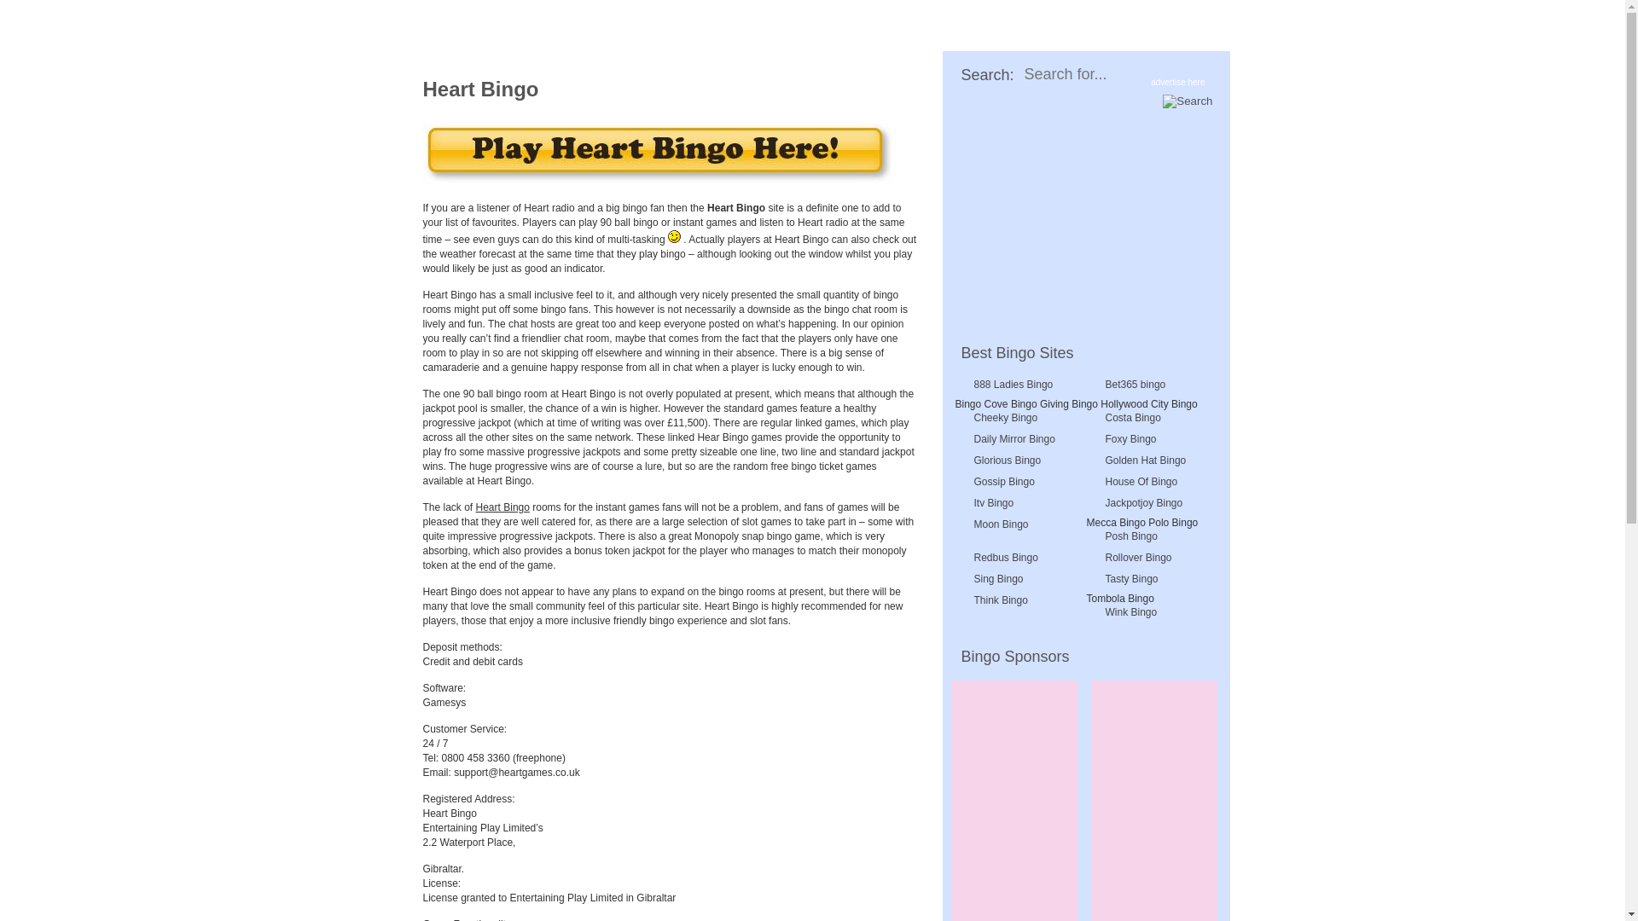 Image resolution: width=1638 pixels, height=921 pixels. What do you see at coordinates (1147, 385) in the screenshot?
I see `Bet365 bingo` at bounding box center [1147, 385].